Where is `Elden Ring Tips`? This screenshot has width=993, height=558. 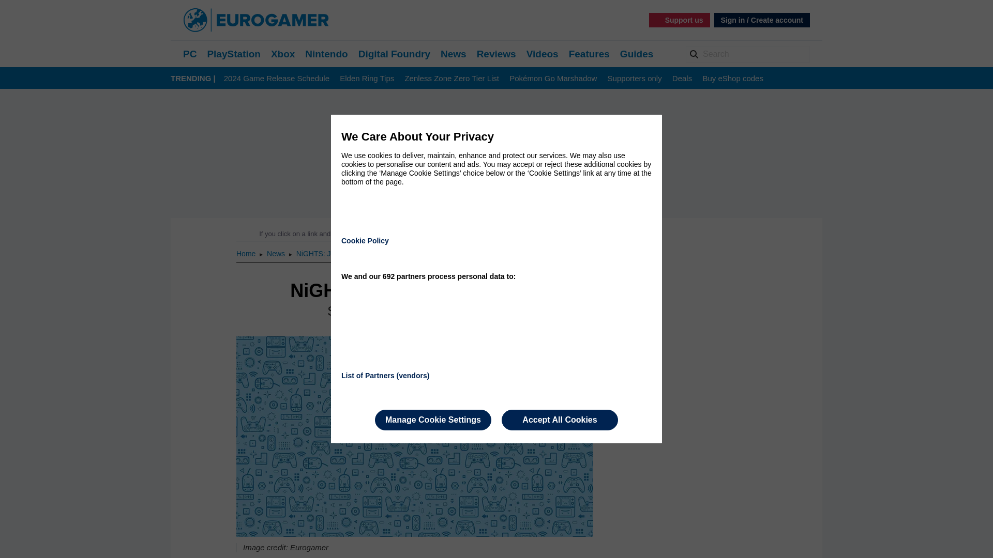 Elden Ring Tips is located at coordinates (367, 79).